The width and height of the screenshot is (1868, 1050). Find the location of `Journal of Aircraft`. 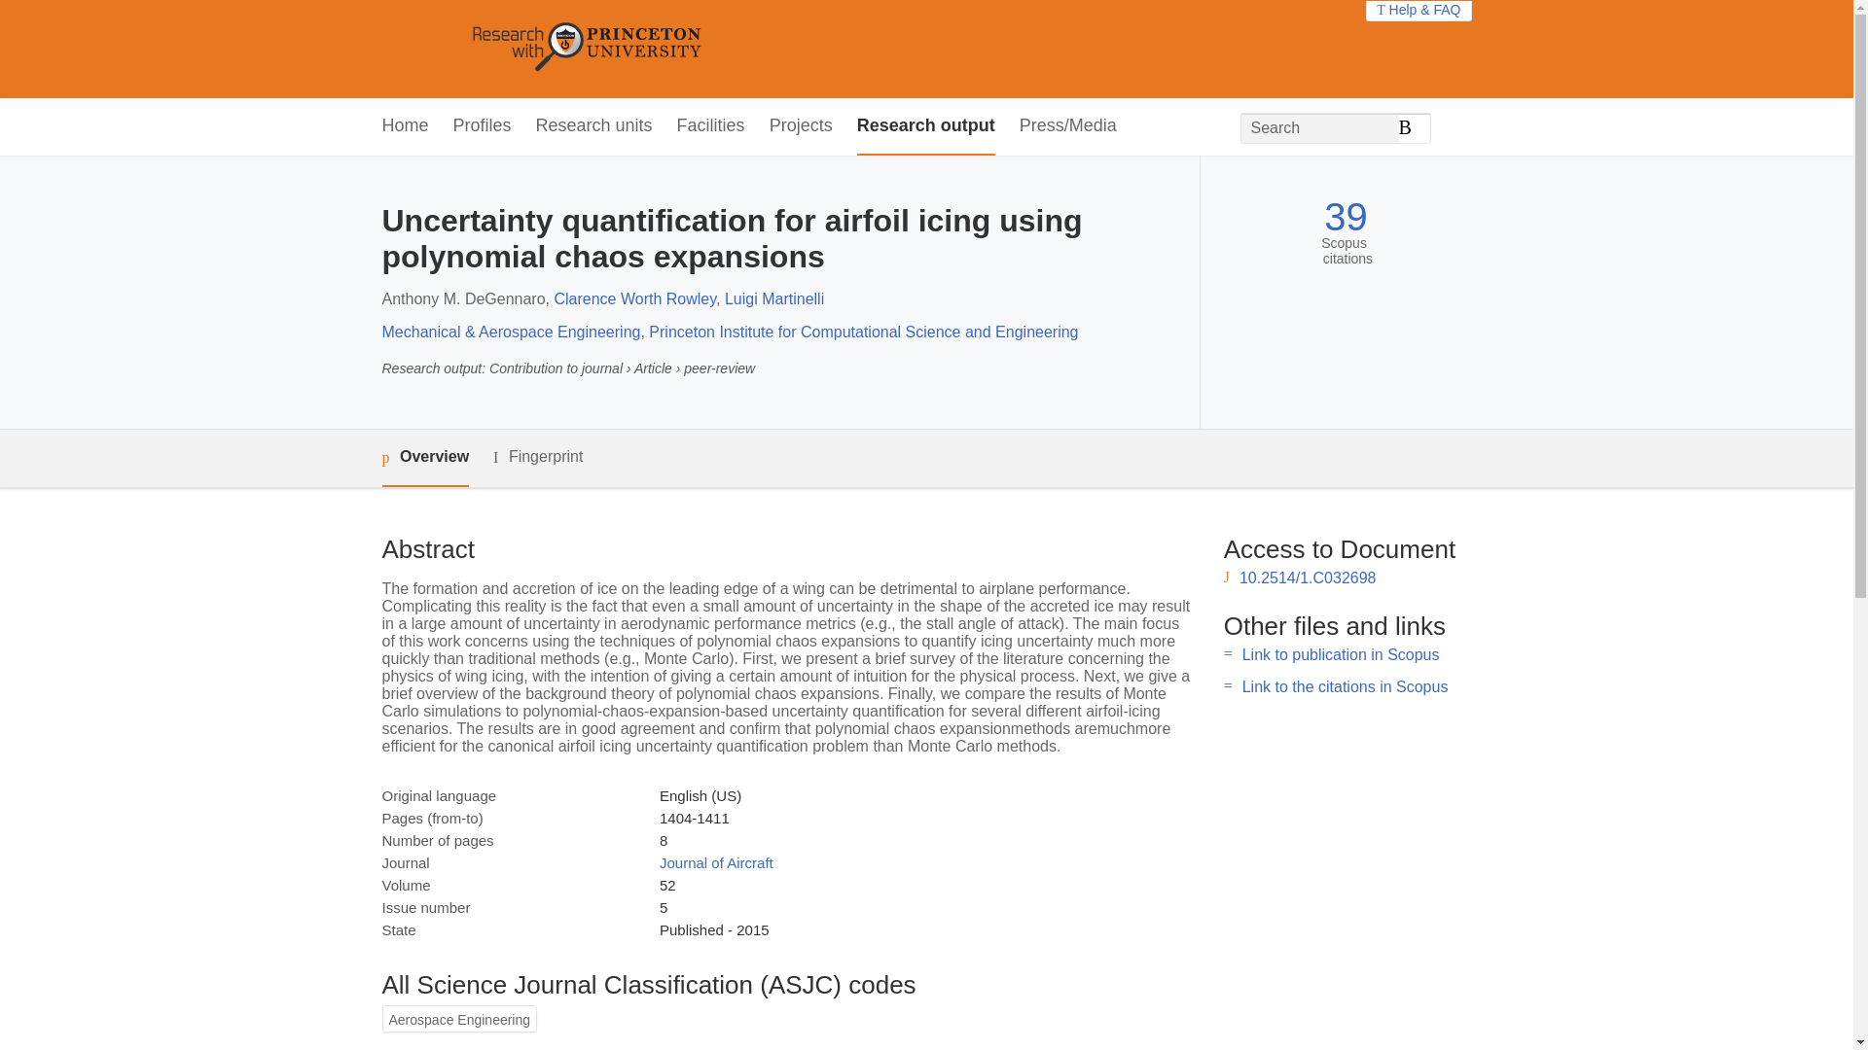

Journal of Aircraft is located at coordinates (716, 863).